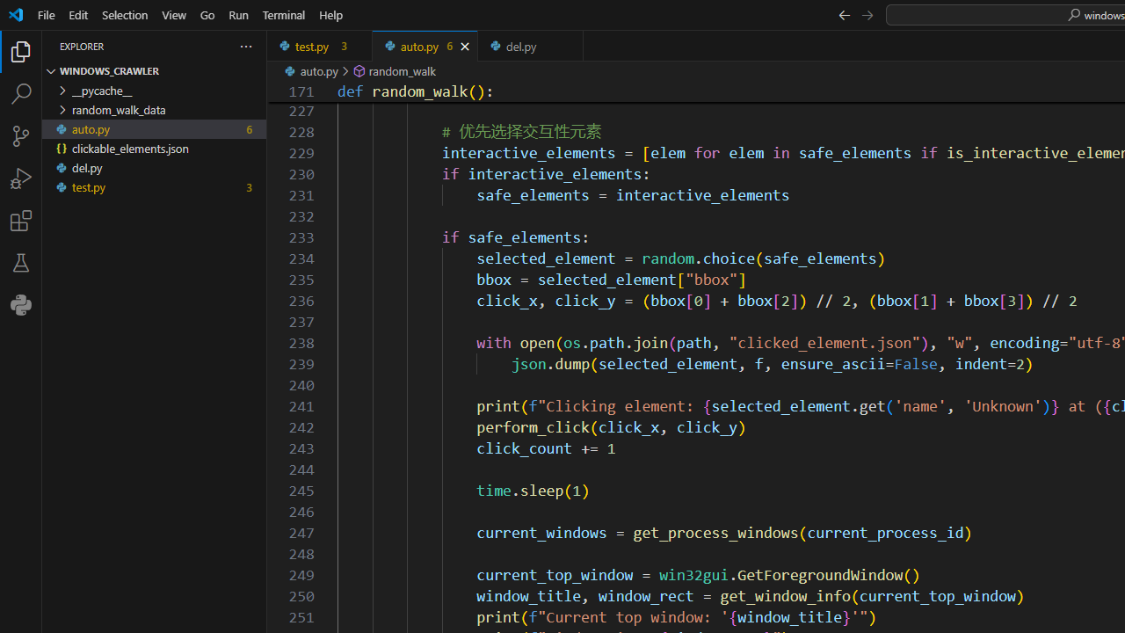  What do you see at coordinates (183, 46) in the screenshot?
I see `Explorer actions` at bounding box center [183, 46].